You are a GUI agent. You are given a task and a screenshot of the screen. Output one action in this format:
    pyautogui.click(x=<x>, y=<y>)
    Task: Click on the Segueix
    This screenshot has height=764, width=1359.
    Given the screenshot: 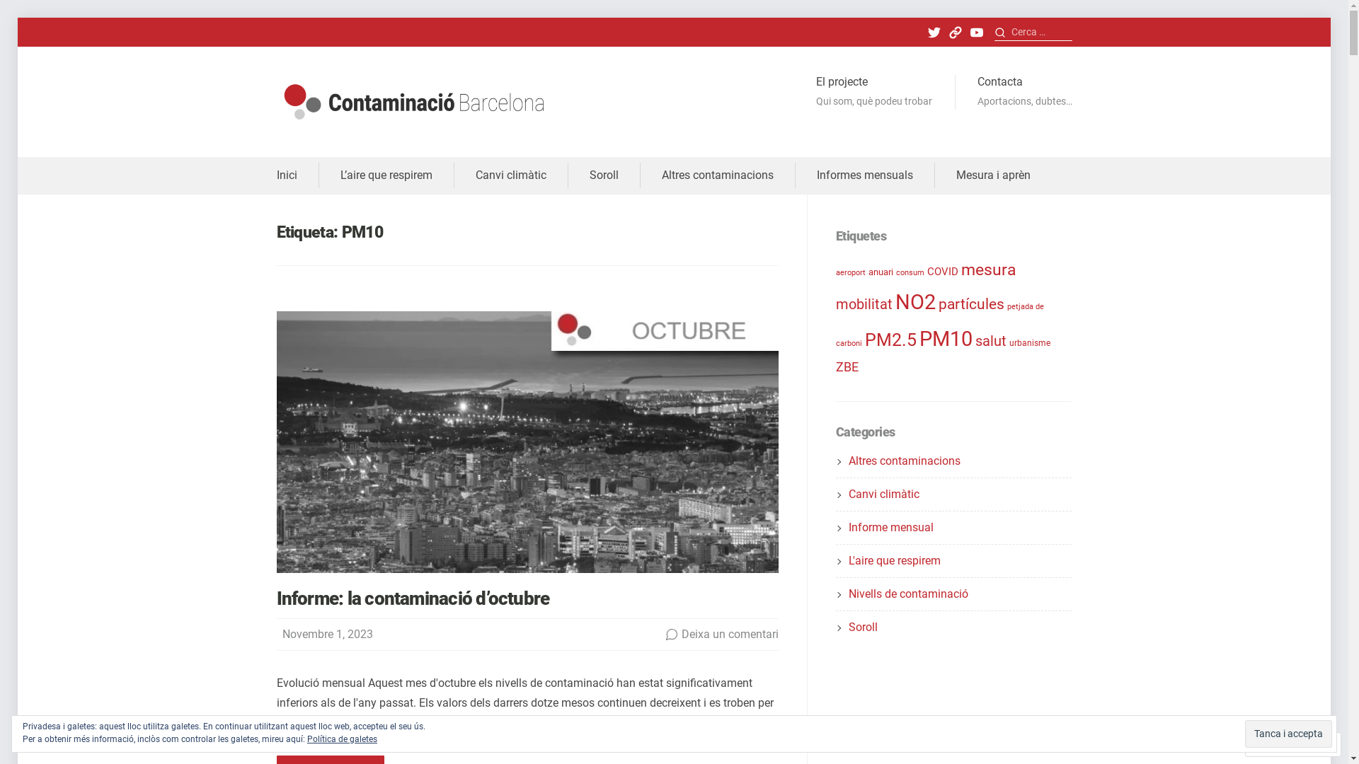 What is the action you would take?
    pyautogui.click(x=1280, y=744)
    